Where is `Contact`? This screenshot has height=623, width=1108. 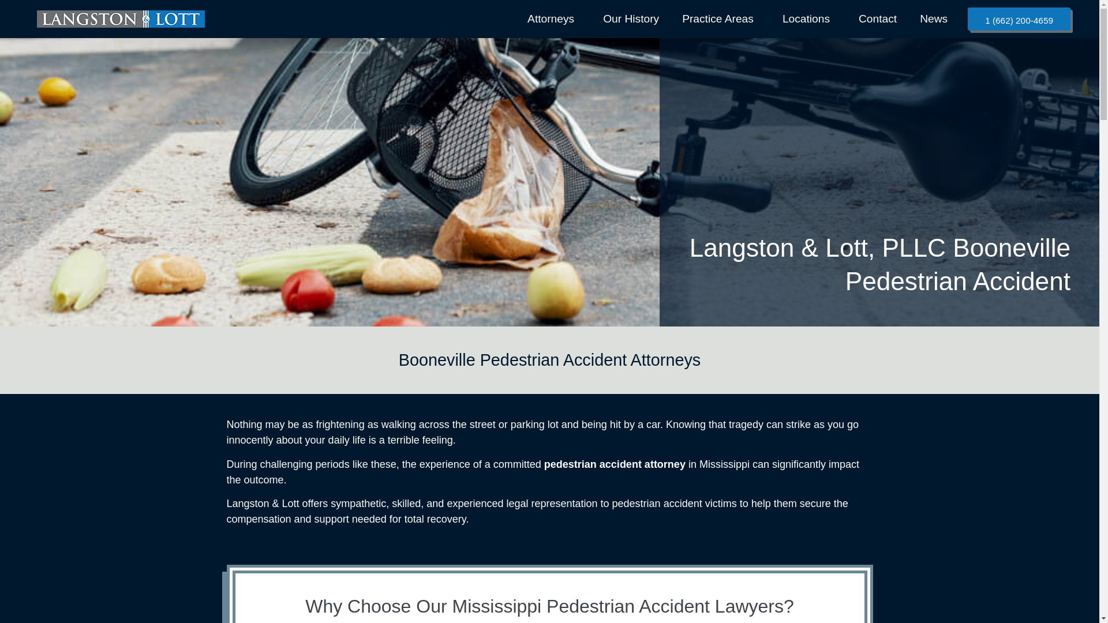
Contact is located at coordinates (878, 18).